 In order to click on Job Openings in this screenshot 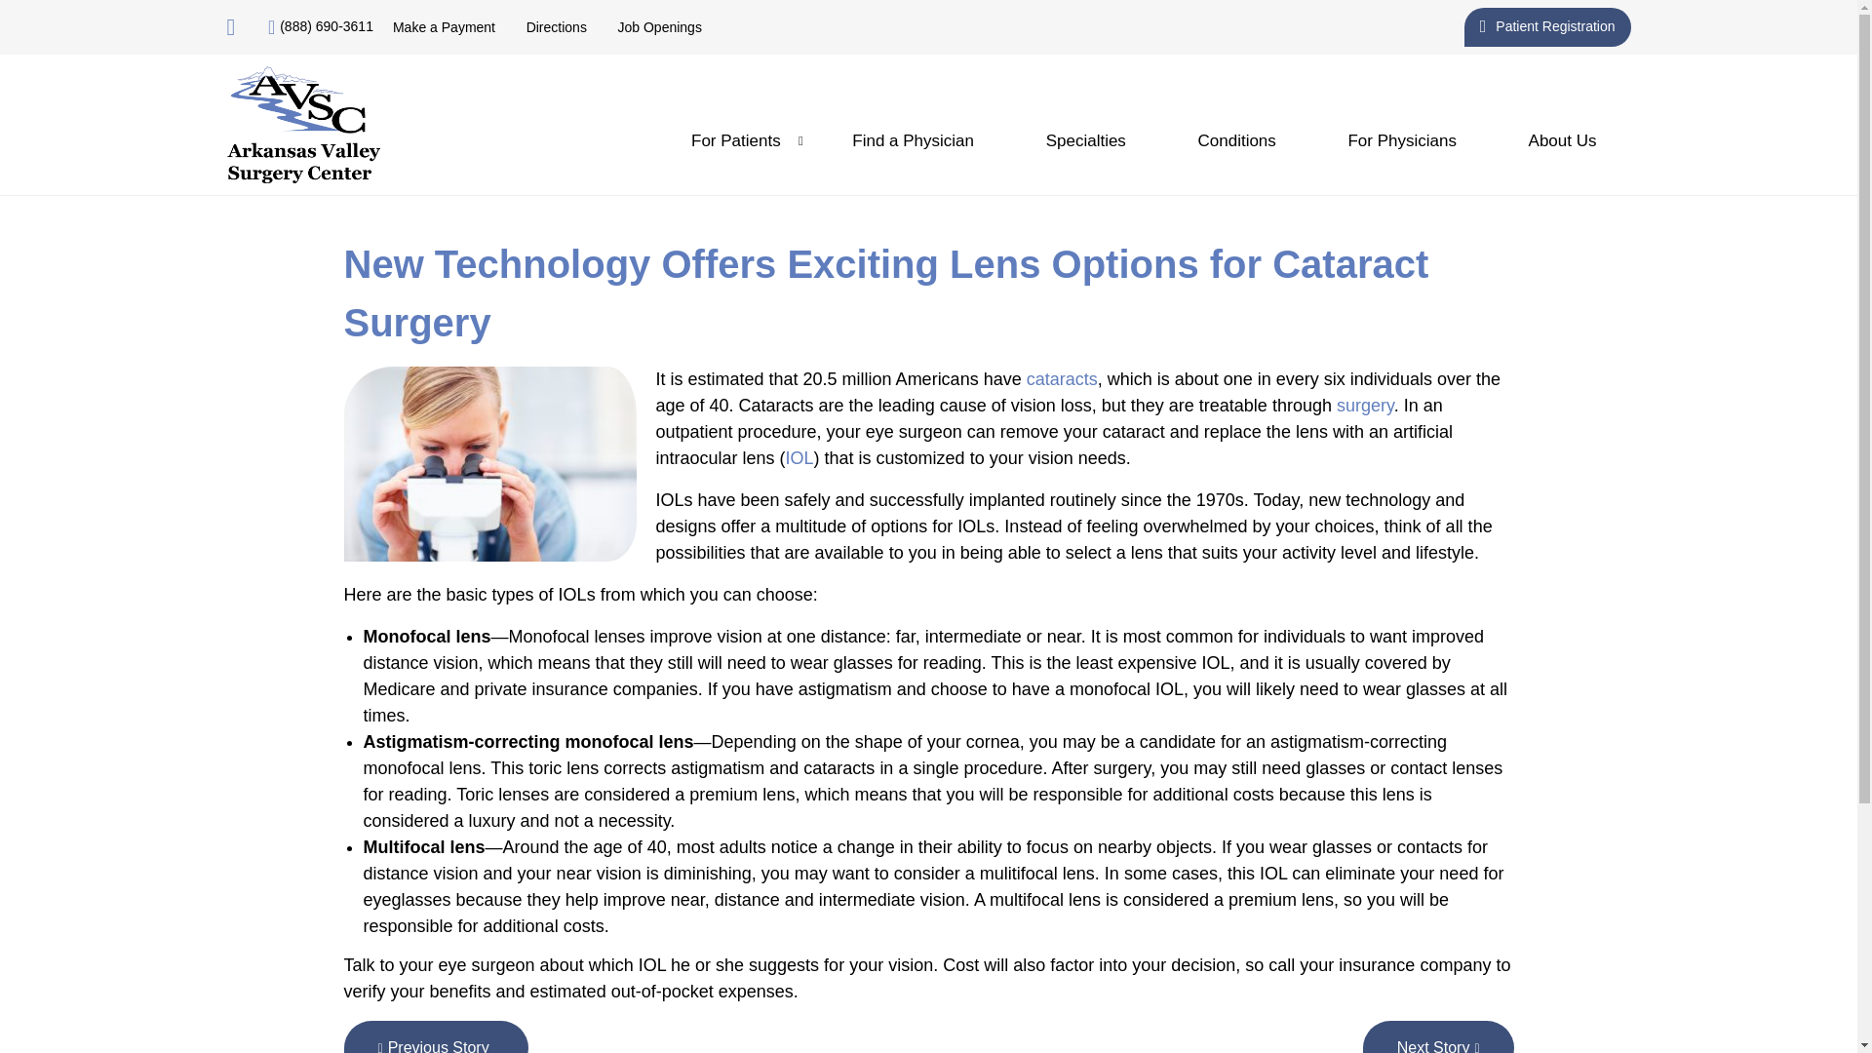, I will do `click(659, 27)`.